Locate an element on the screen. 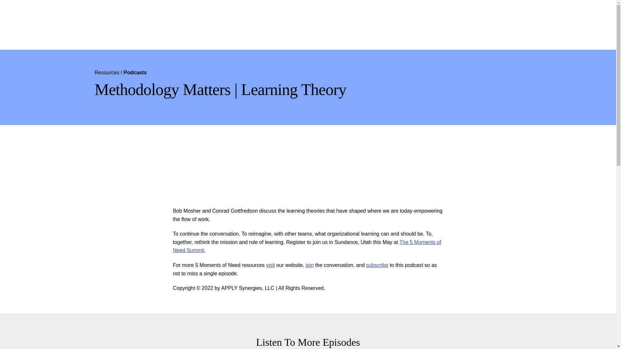  join is located at coordinates (309, 265).